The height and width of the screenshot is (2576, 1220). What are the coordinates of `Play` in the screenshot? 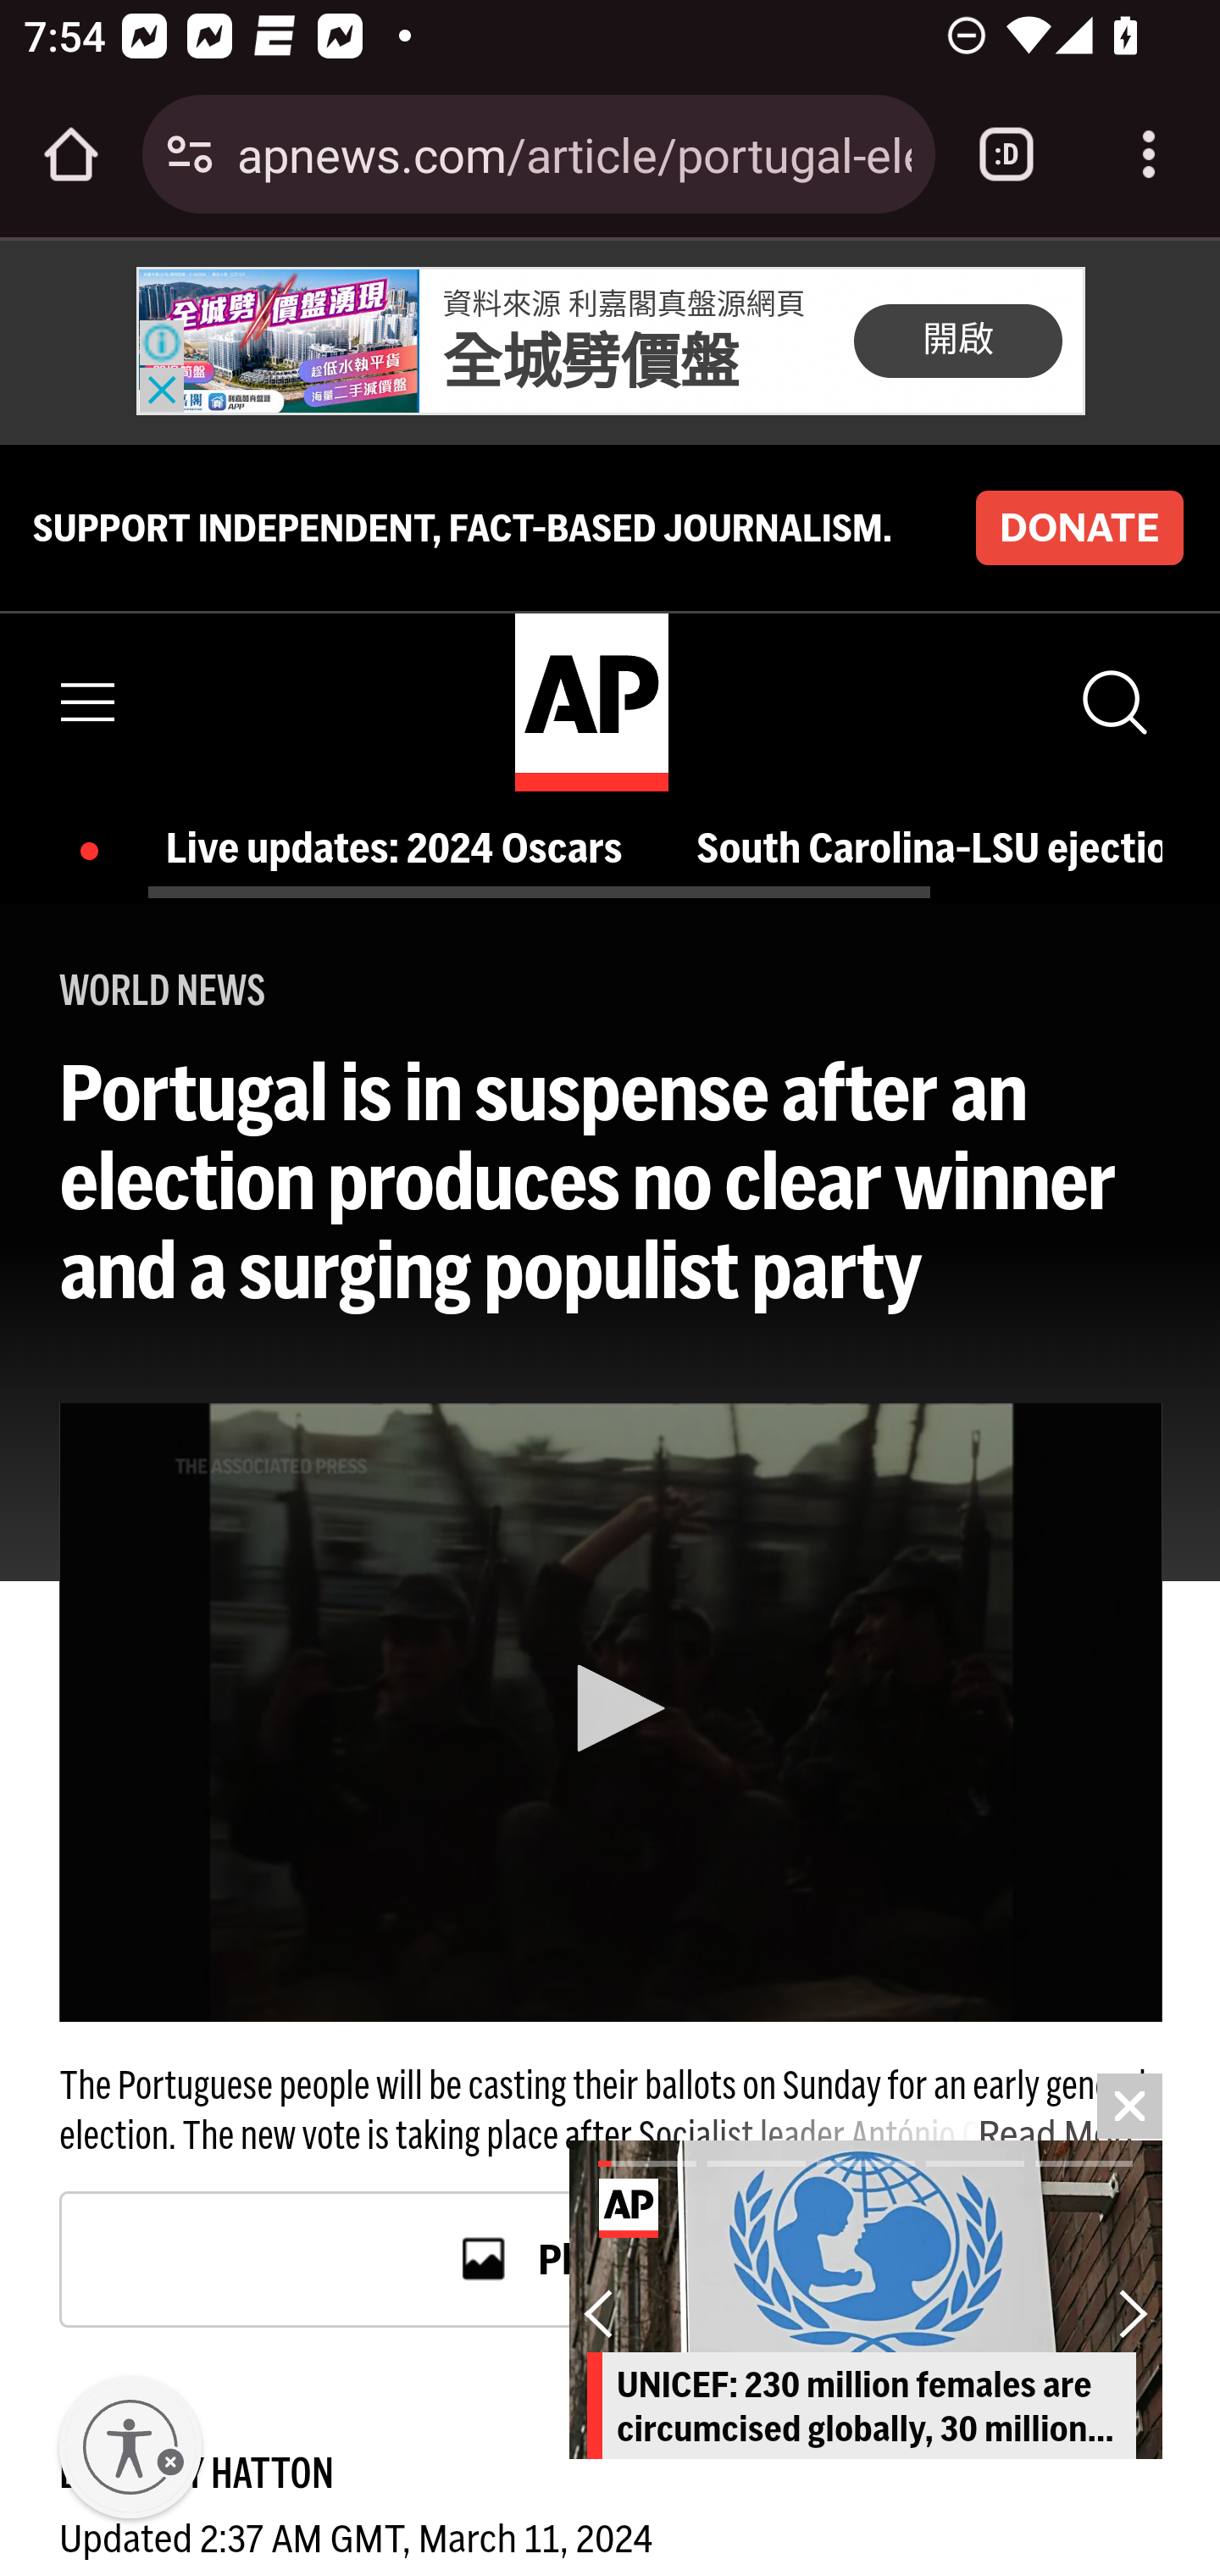 It's located at (610, 1708).